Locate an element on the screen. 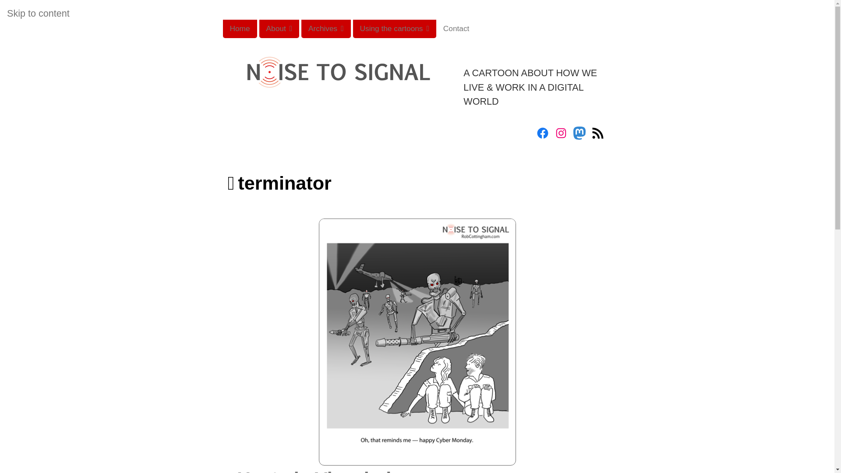  Hasta la Visa, baby is located at coordinates (322, 470).